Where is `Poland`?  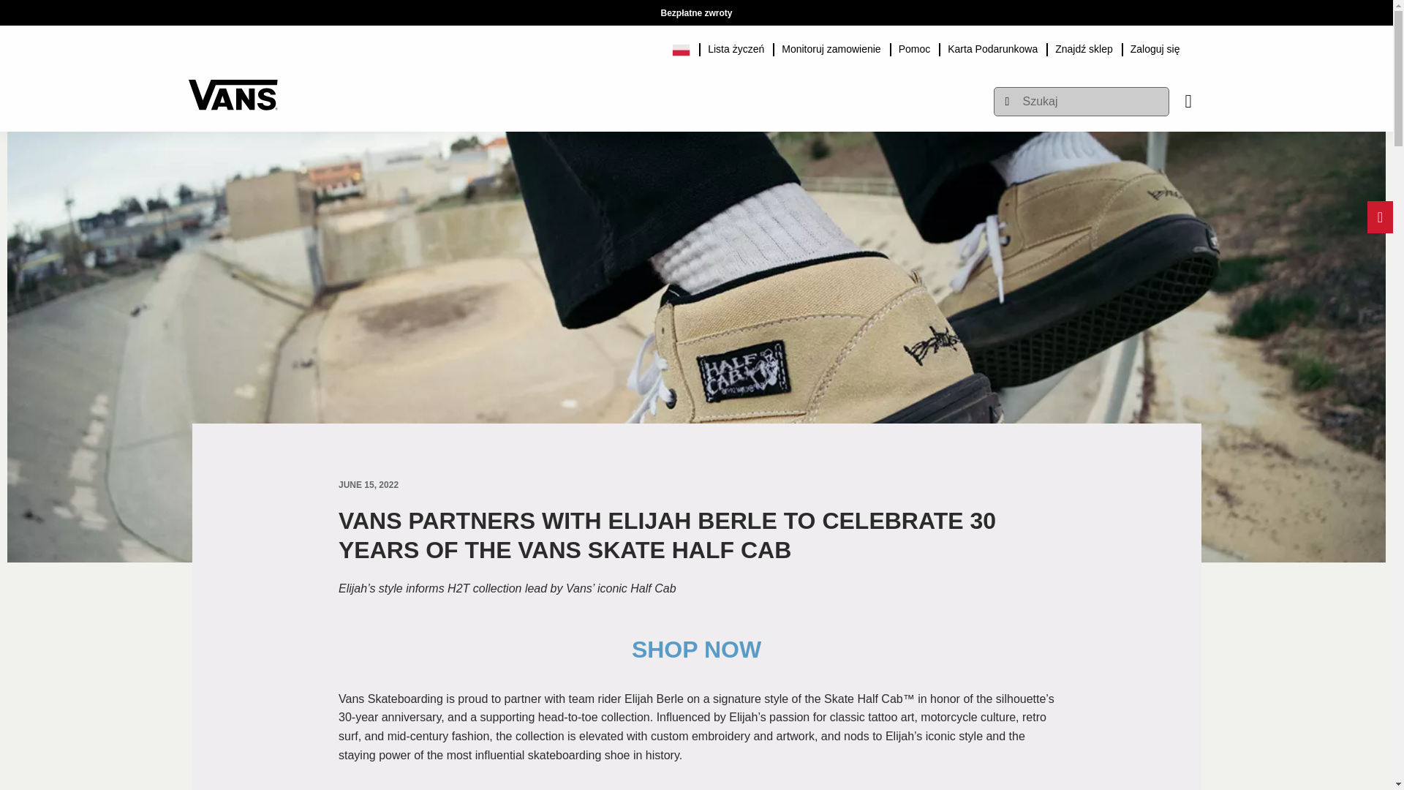 Poland is located at coordinates (686, 47).